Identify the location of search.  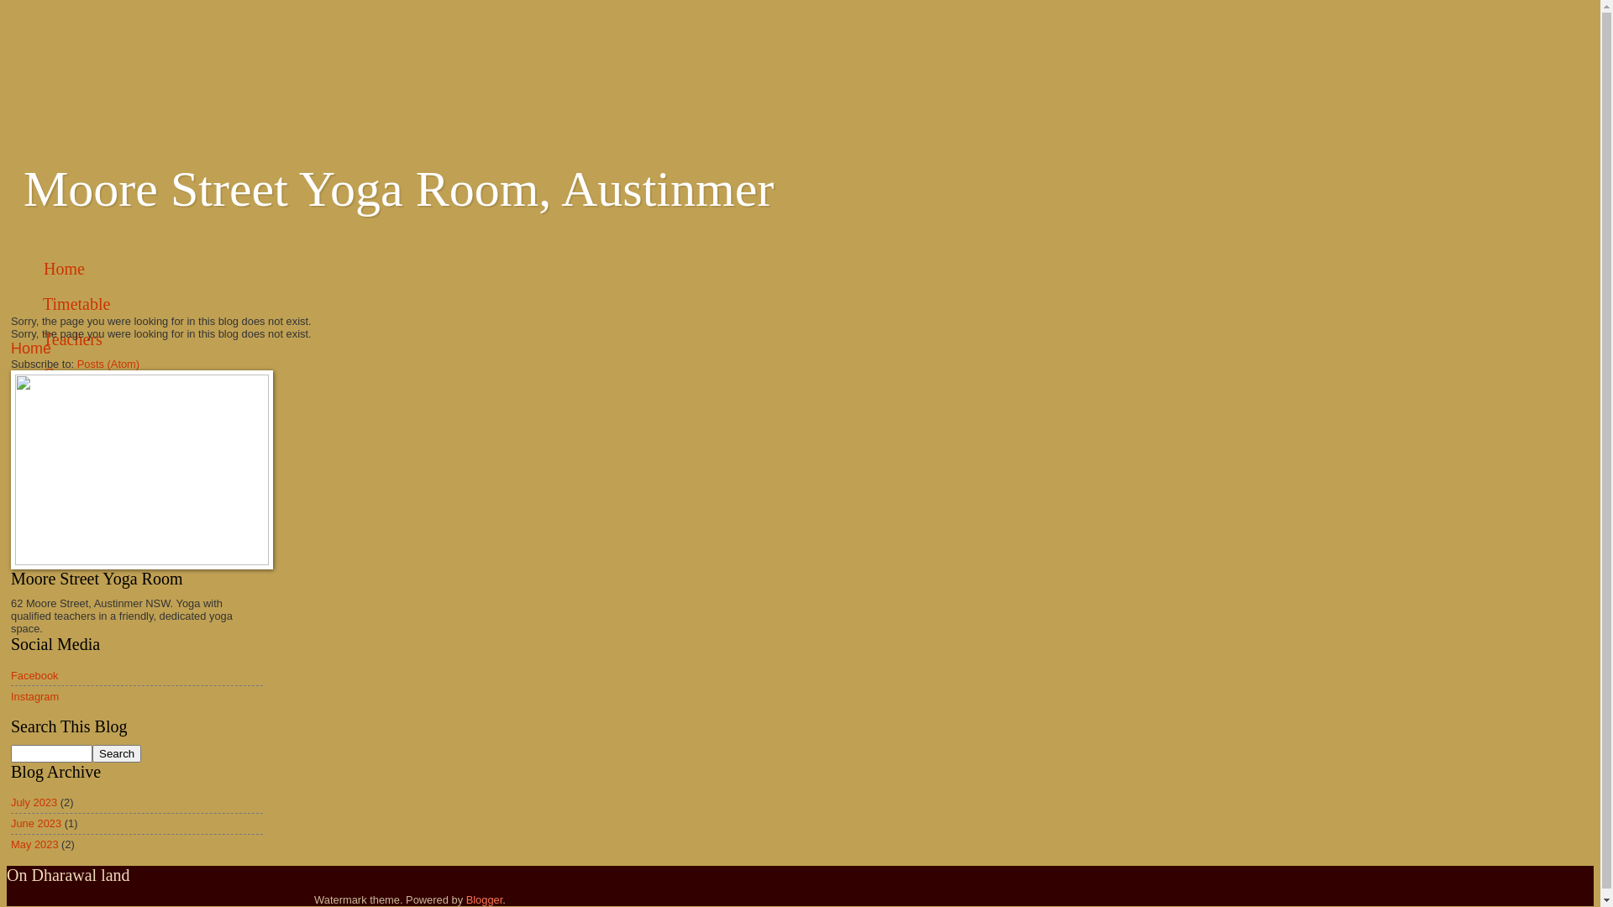
(52, 754).